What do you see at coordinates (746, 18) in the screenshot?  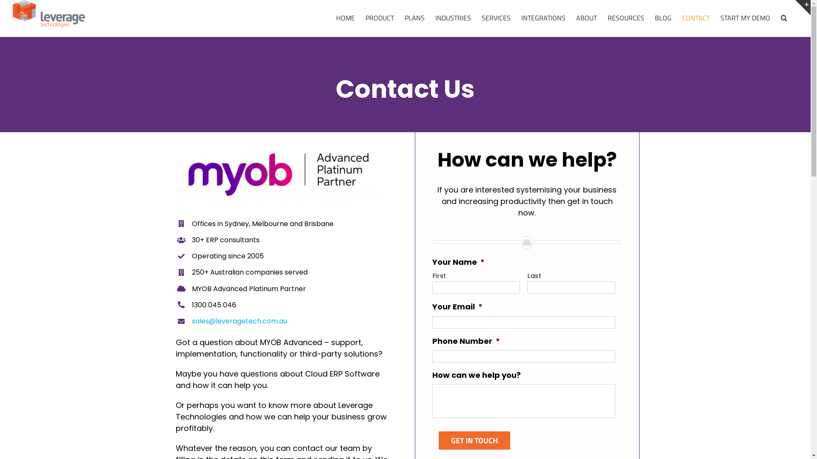 I see `START MY DEMO` at bounding box center [746, 18].